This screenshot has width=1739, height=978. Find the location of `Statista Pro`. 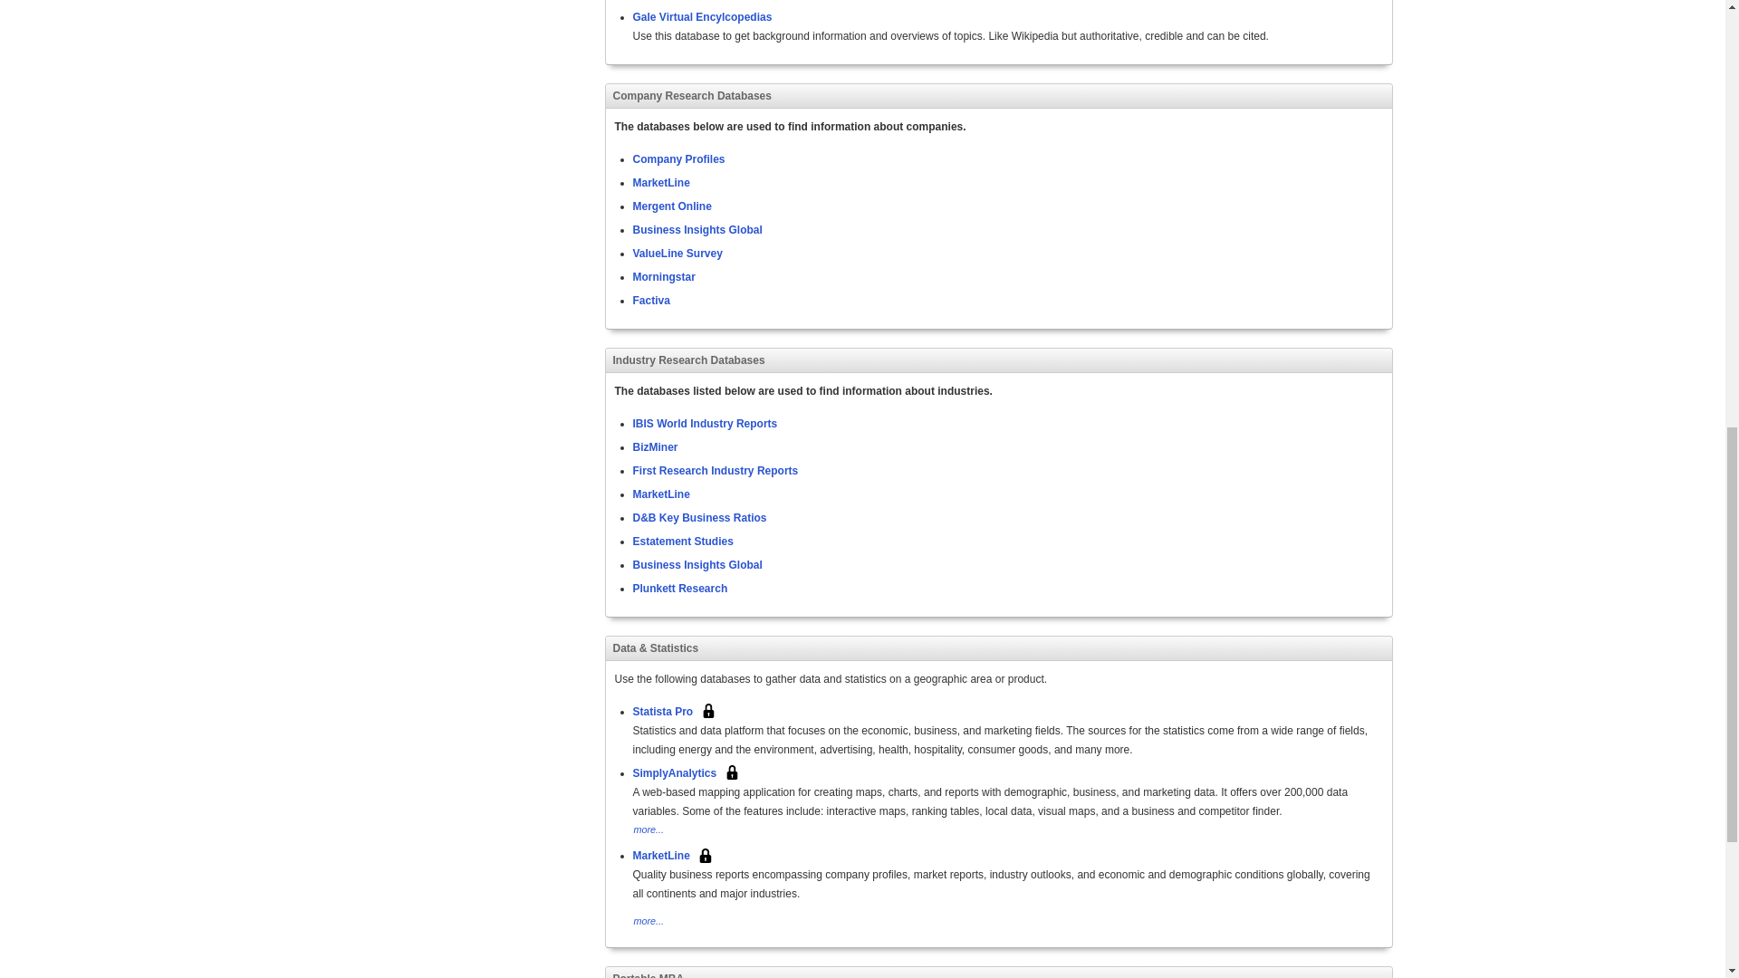

Statista Pro is located at coordinates (662, 710).